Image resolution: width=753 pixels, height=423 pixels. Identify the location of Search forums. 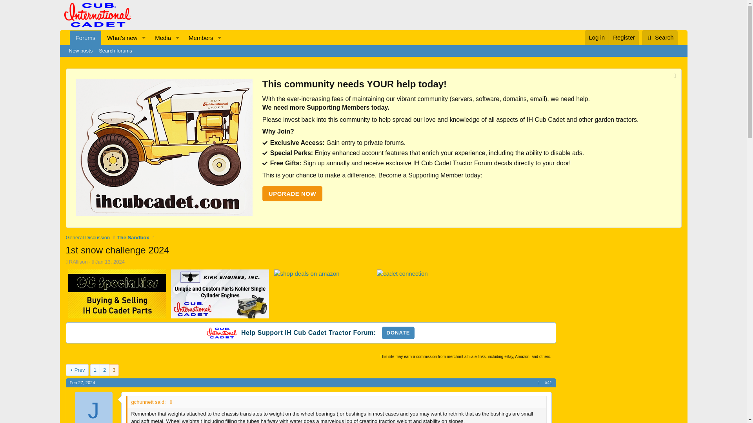
(119, 38).